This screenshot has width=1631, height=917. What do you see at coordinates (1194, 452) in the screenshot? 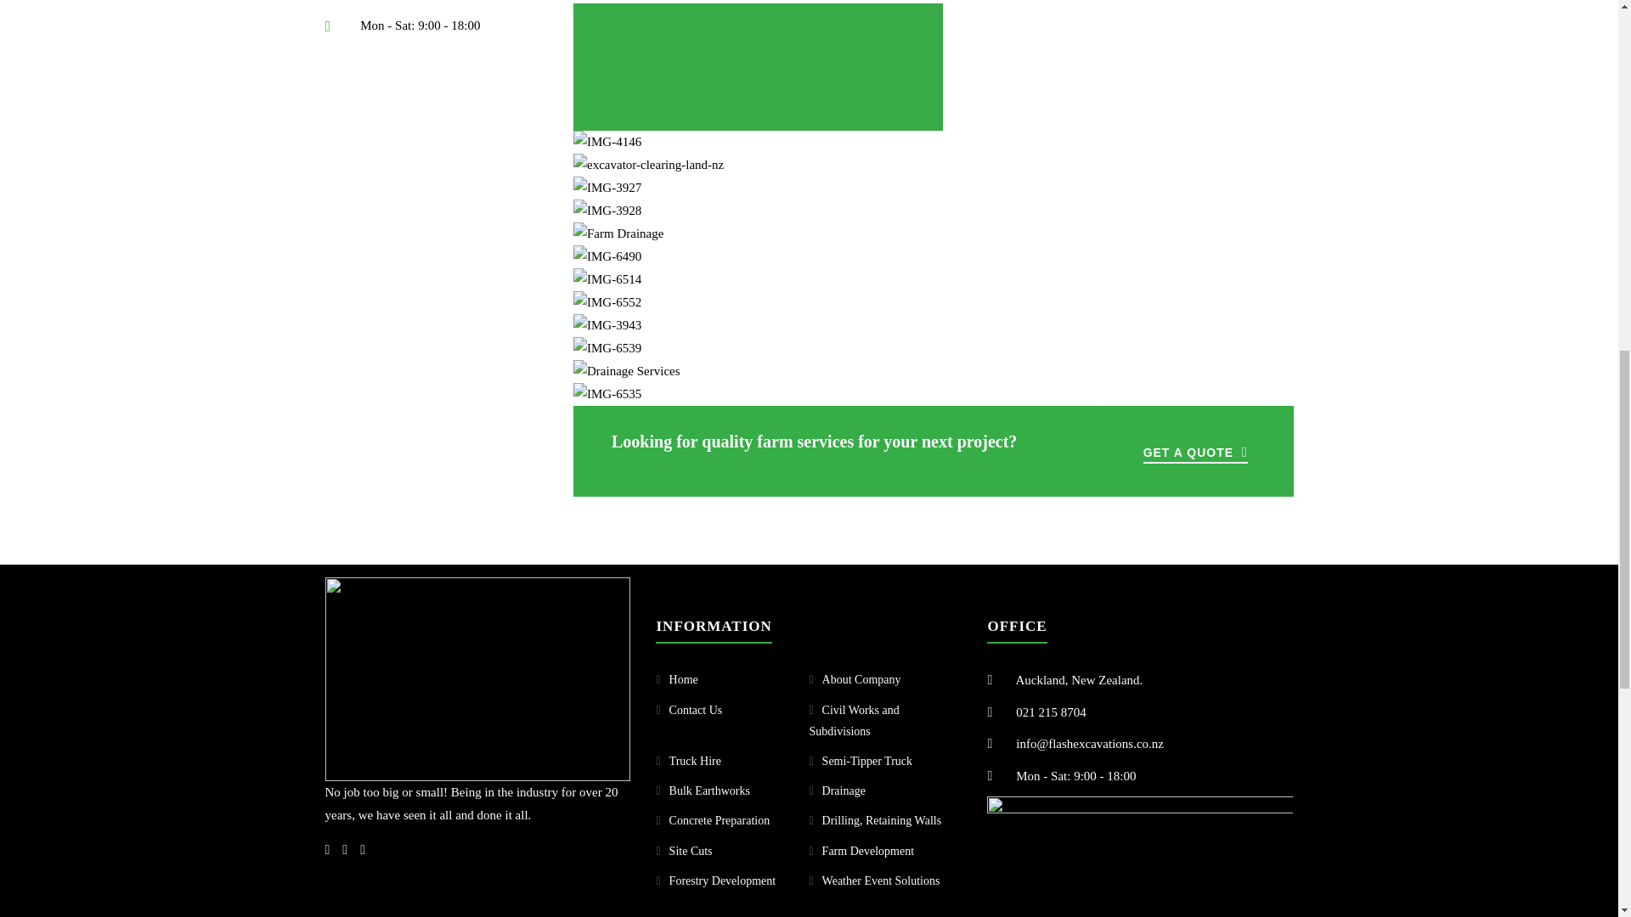
I see `GET A QUOTE` at bounding box center [1194, 452].